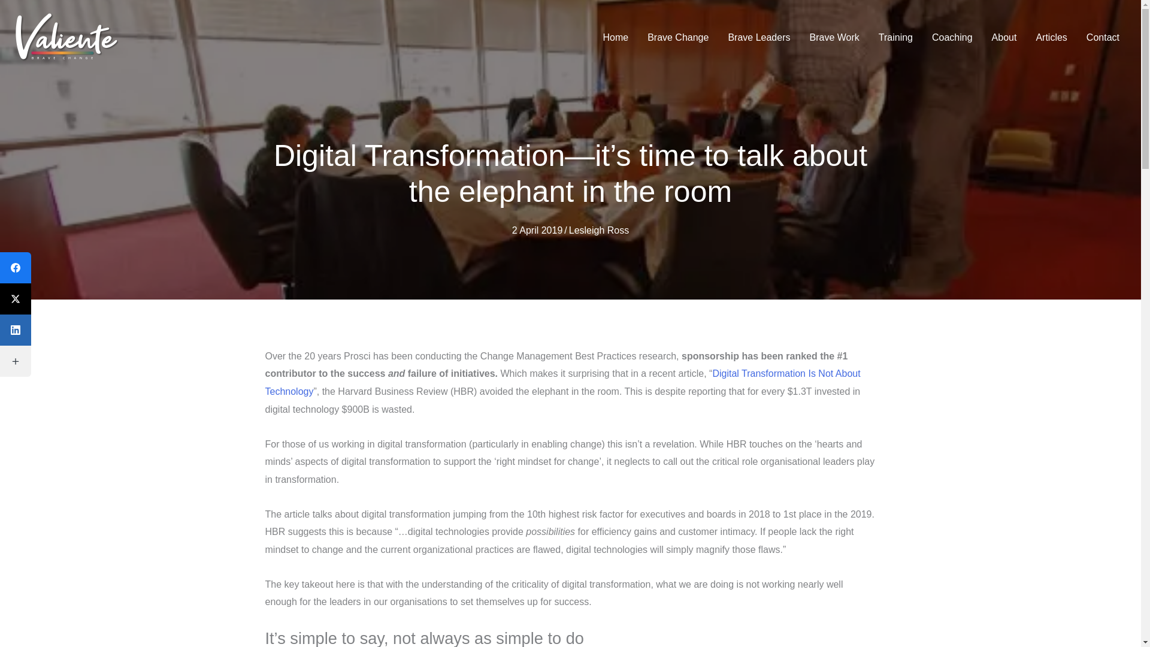 The image size is (1150, 647). Describe the element at coordinates (952, 38) in the screenshot. I see `Coaching` at that location.